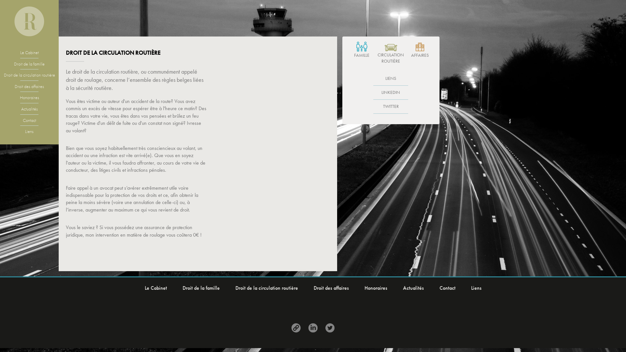 The image size is (626, 352). Describe the element at coordinates (29, 55) in the screenshot. I see `Le Cabinet` at that location.